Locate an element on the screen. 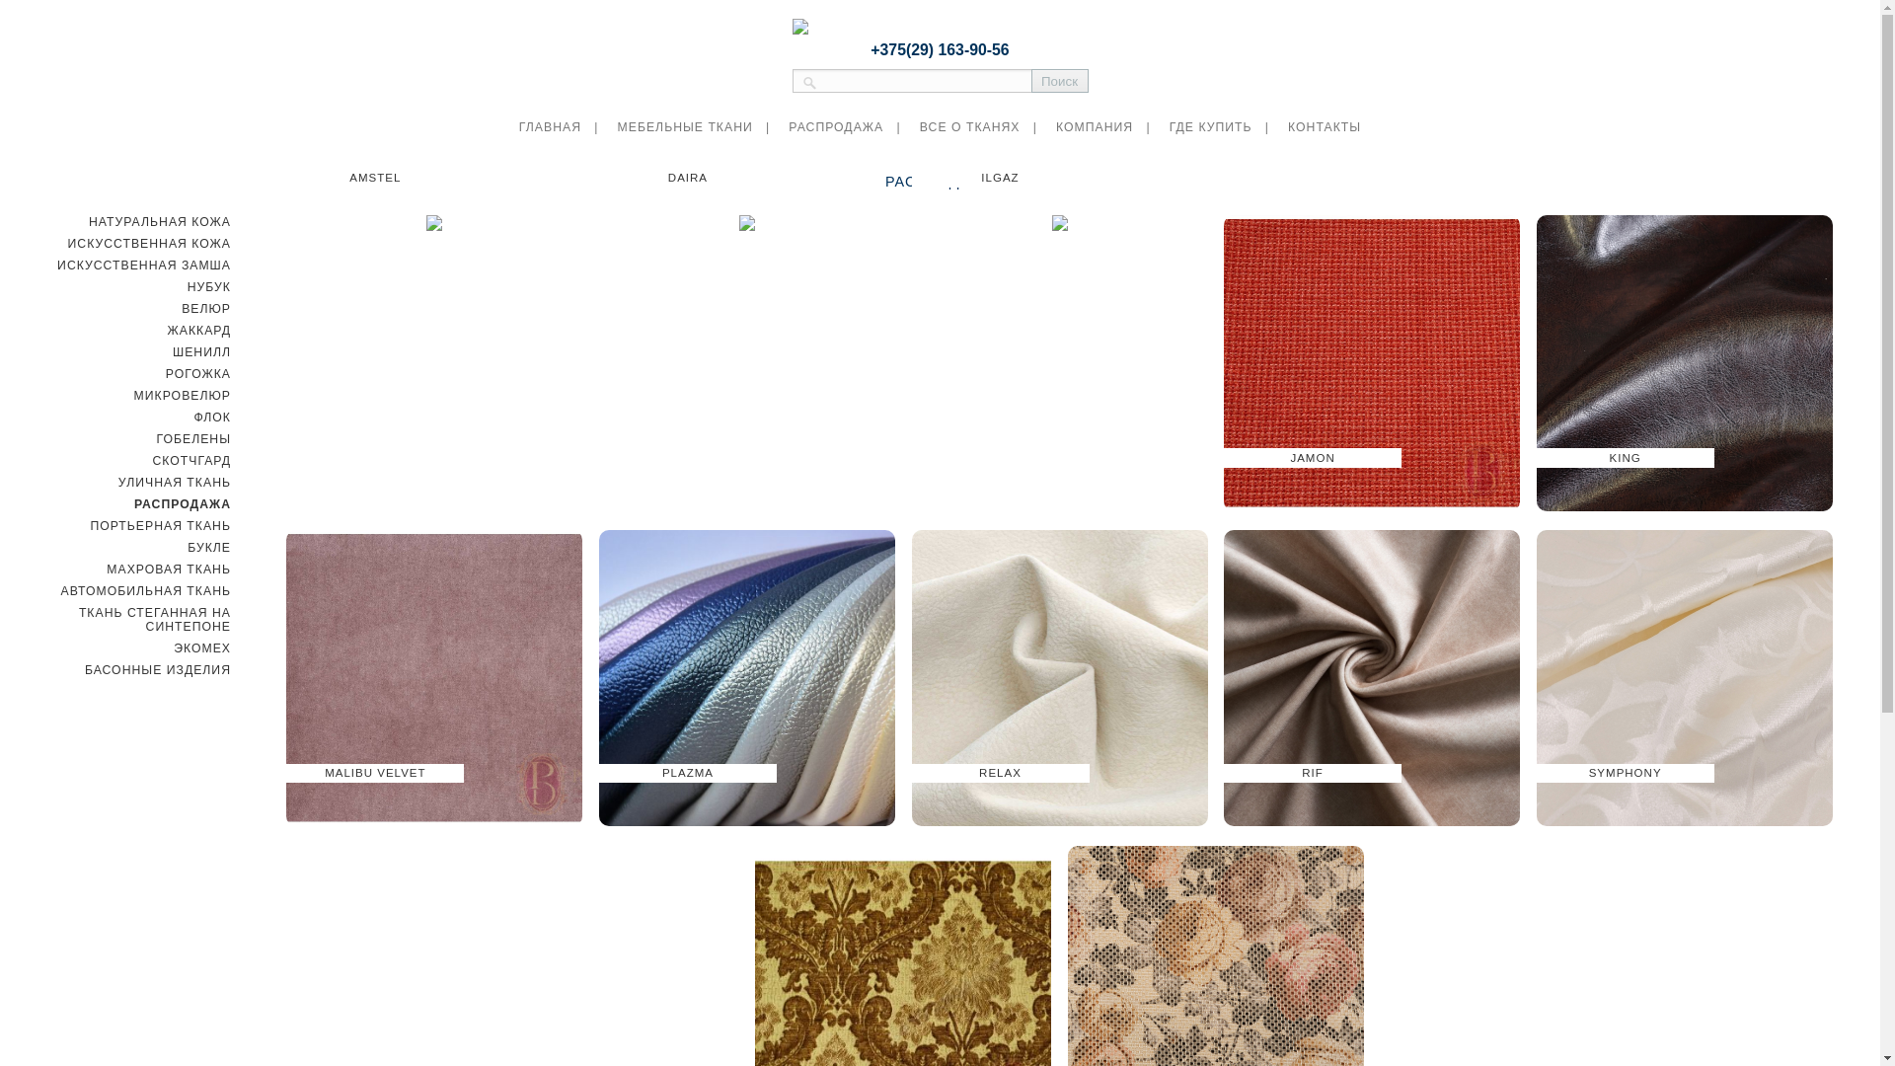 The width and height of the screenshot is (1895, 1066). JAMON is located at coordinates (1372, 514).